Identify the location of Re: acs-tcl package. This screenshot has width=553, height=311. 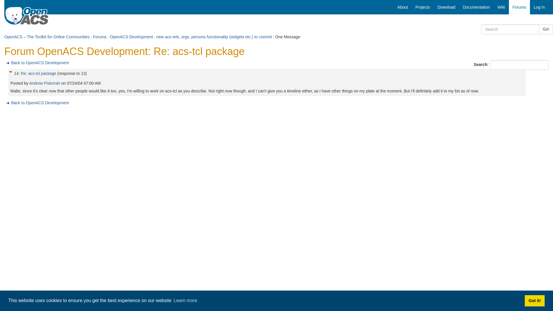
(39, 73).